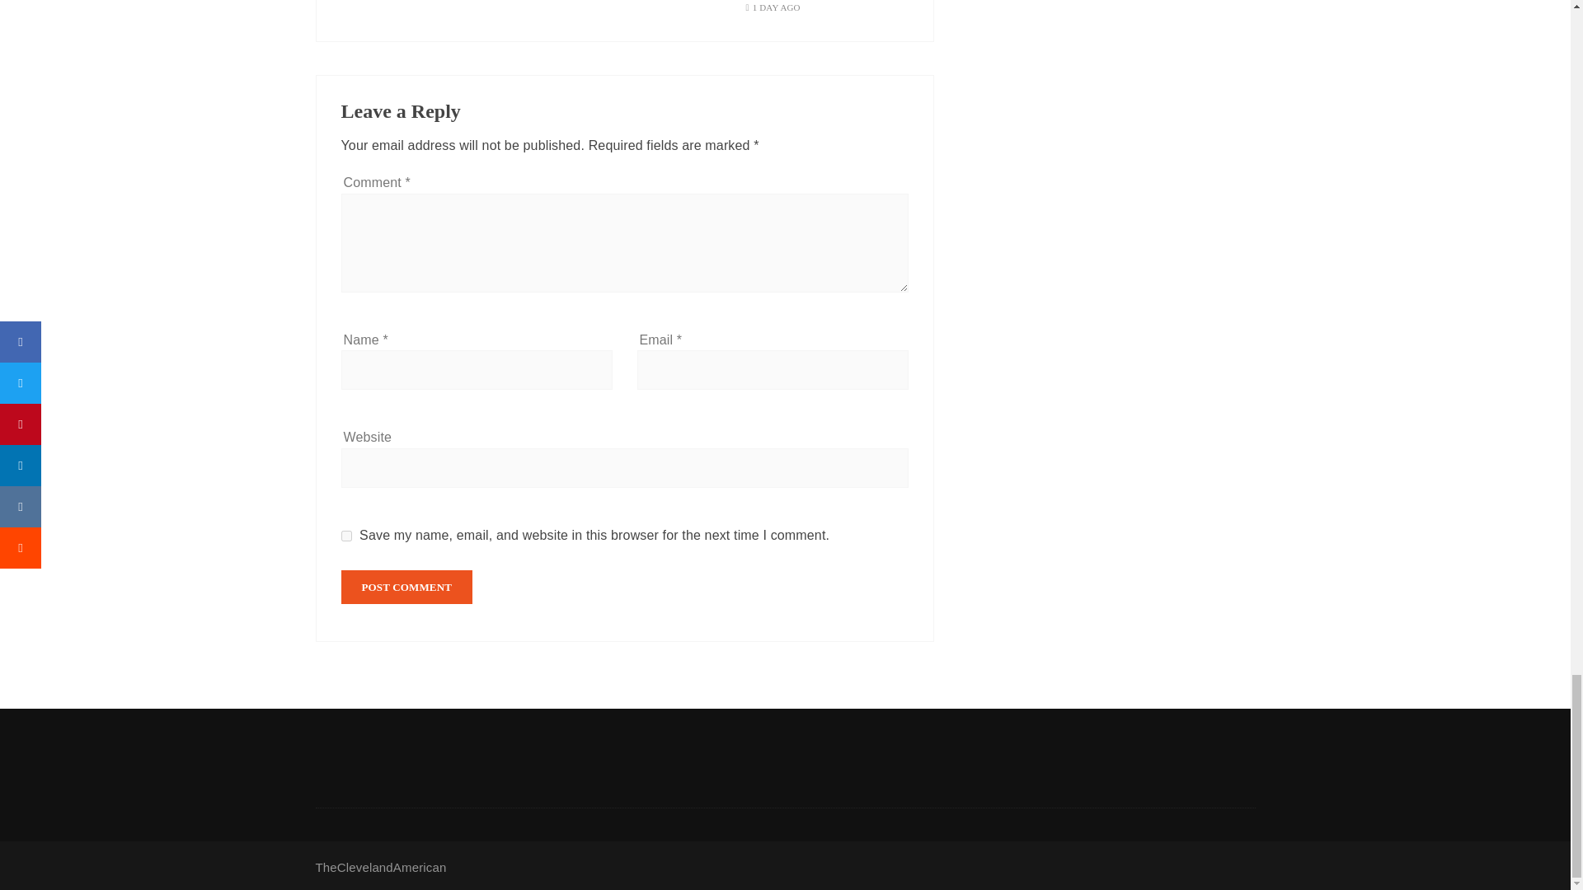 This screenshot has height=890, width=1583. Describe the element at coordinates (407, 587) in the screenshot. I see `Post Comment` at that location.